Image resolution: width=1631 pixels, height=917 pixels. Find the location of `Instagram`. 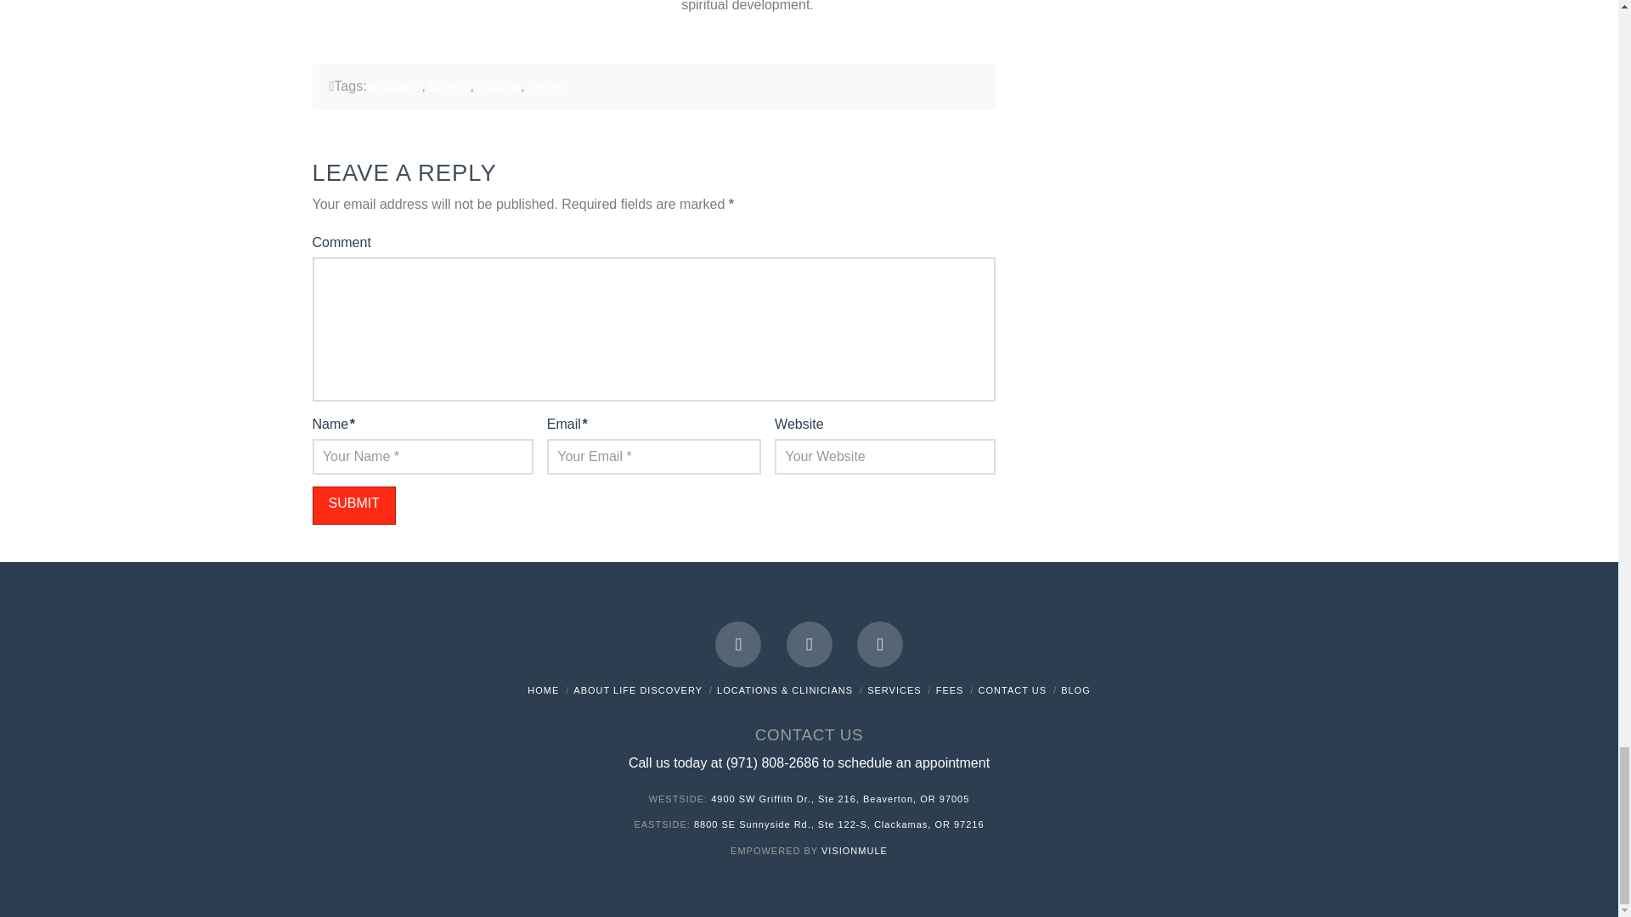

Instagram is located at coordinates (880, 644).